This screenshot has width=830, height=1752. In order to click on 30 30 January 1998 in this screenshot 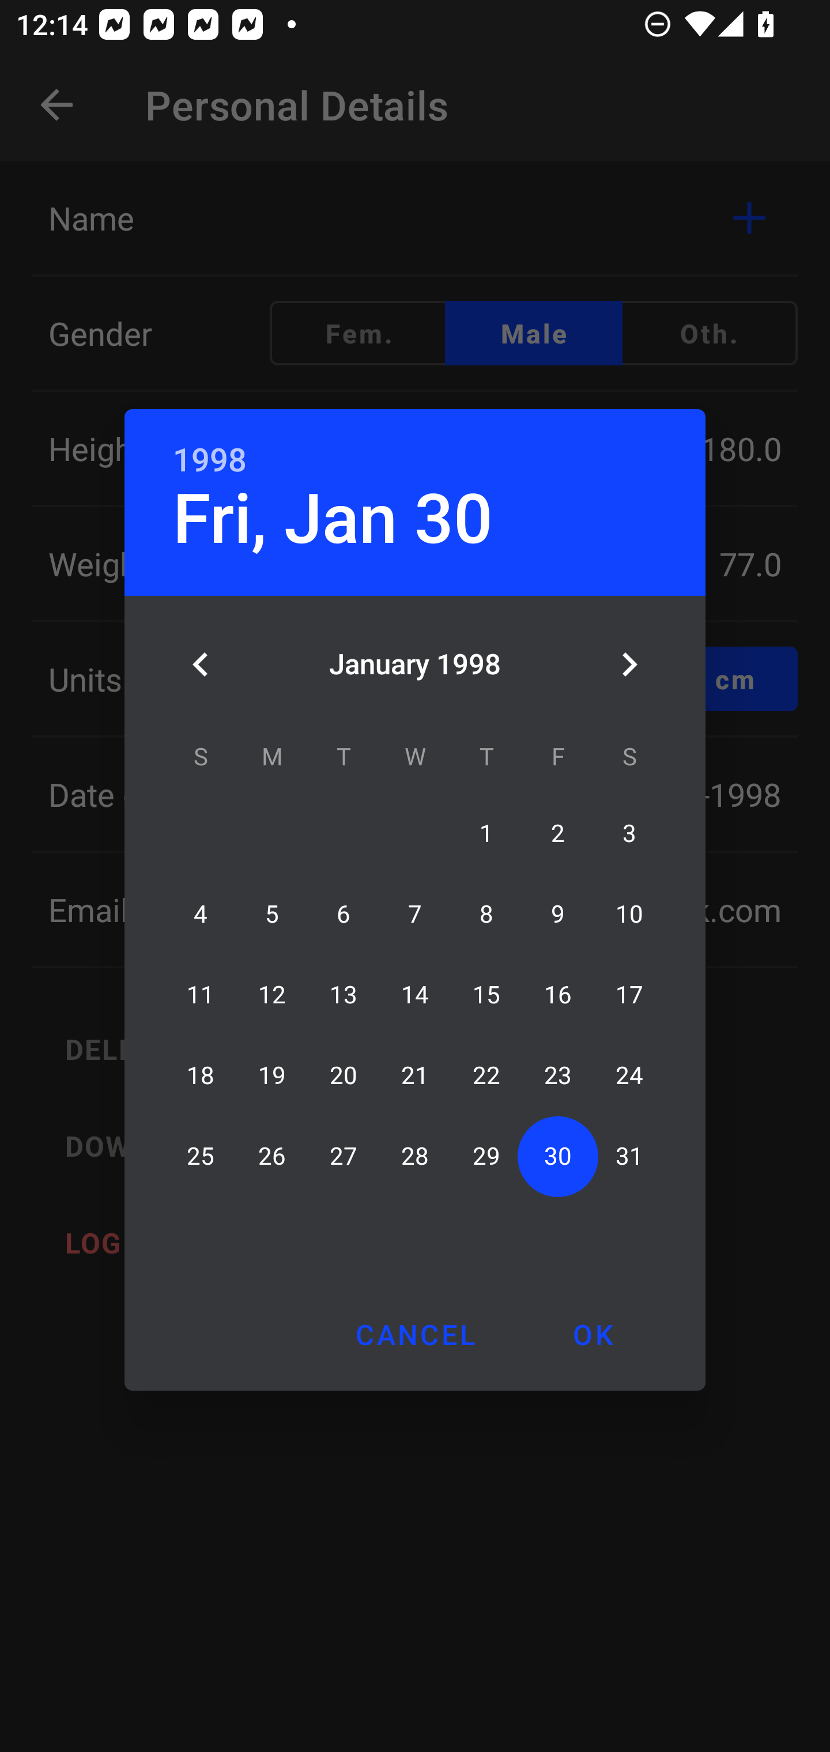, I will do `click(557, 1156)`.